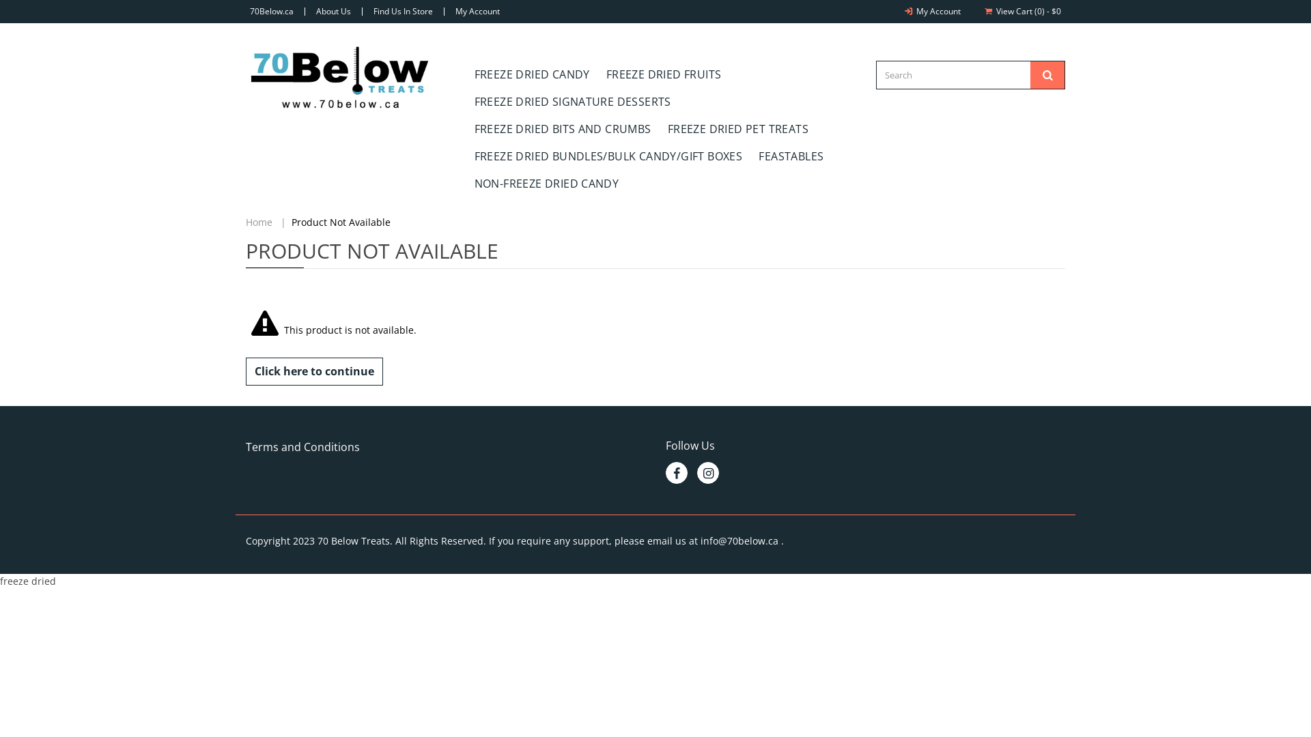 Image resolution: width=1311 pixels, height=737 pixels. I want to click on FREEZE DRIED CANDY, so click(531, 74).